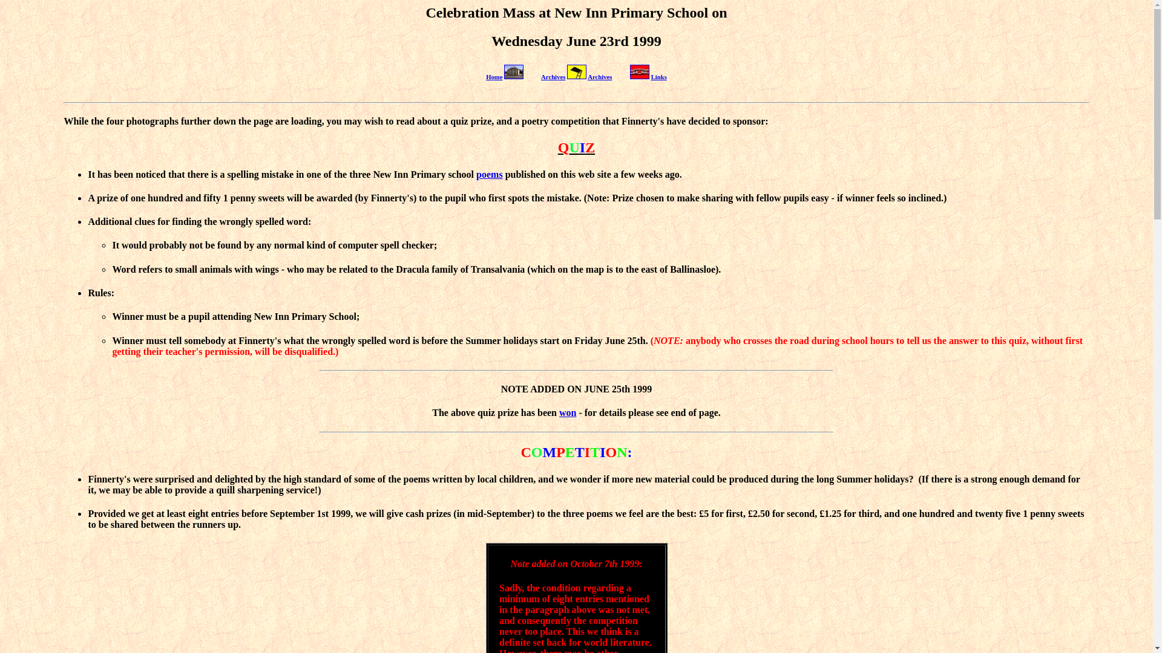 The height and width of the screenshot is (653, 1162). Describe the element at coordinates (494, 76) in the screenshot. I see `Home` at that location.